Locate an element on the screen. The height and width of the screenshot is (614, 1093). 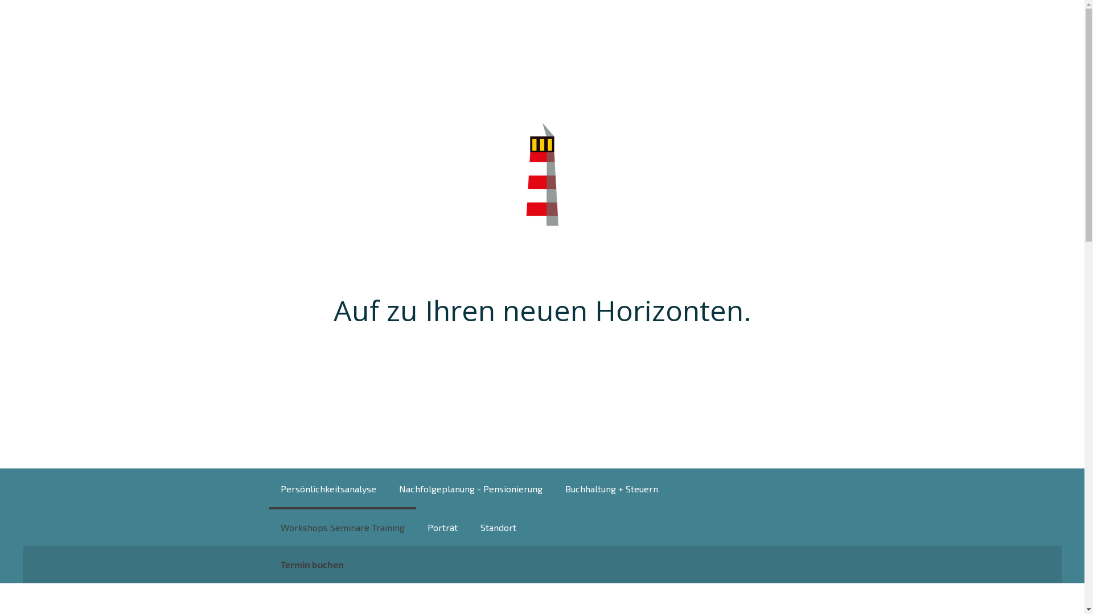
Nachfolgeplanung - Pensionierung is located at coordinates (470, 488).